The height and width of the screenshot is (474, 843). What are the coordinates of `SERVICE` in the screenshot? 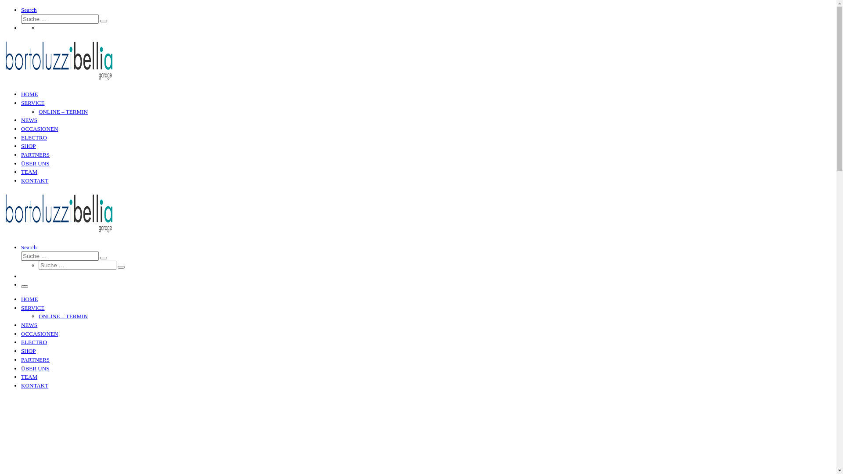 It's located at (33, 103).